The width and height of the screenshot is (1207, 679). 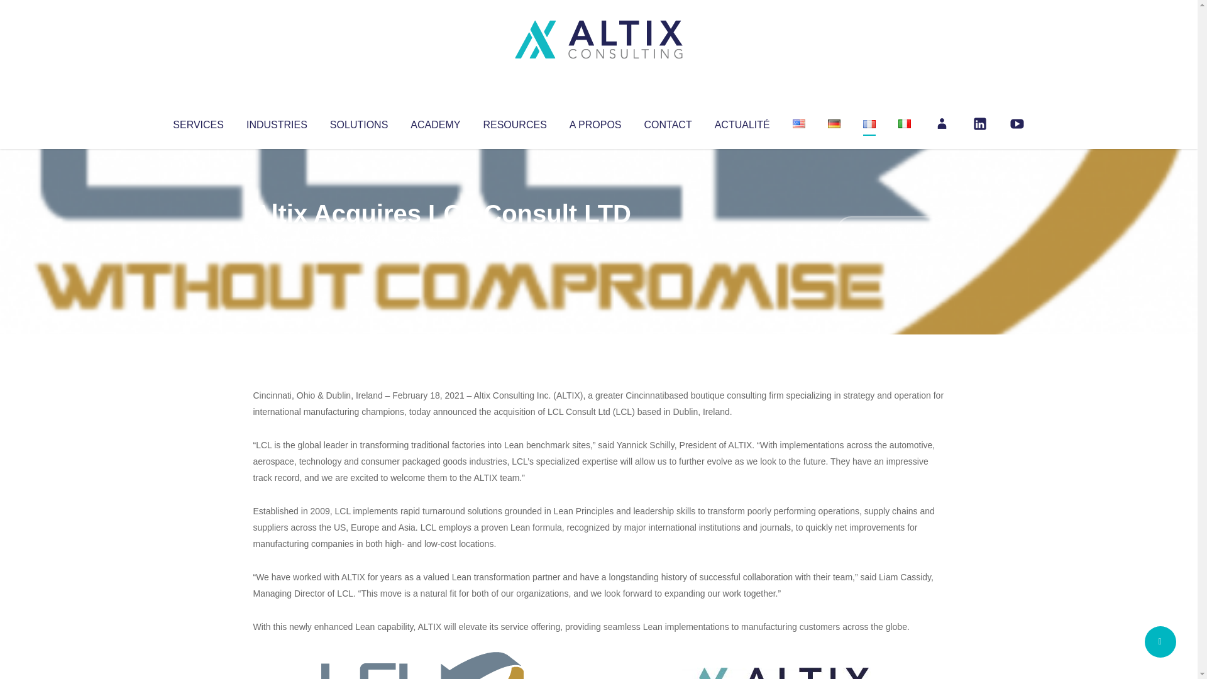 I want to click on SOLUTIONS, so click(x=358, y=122).